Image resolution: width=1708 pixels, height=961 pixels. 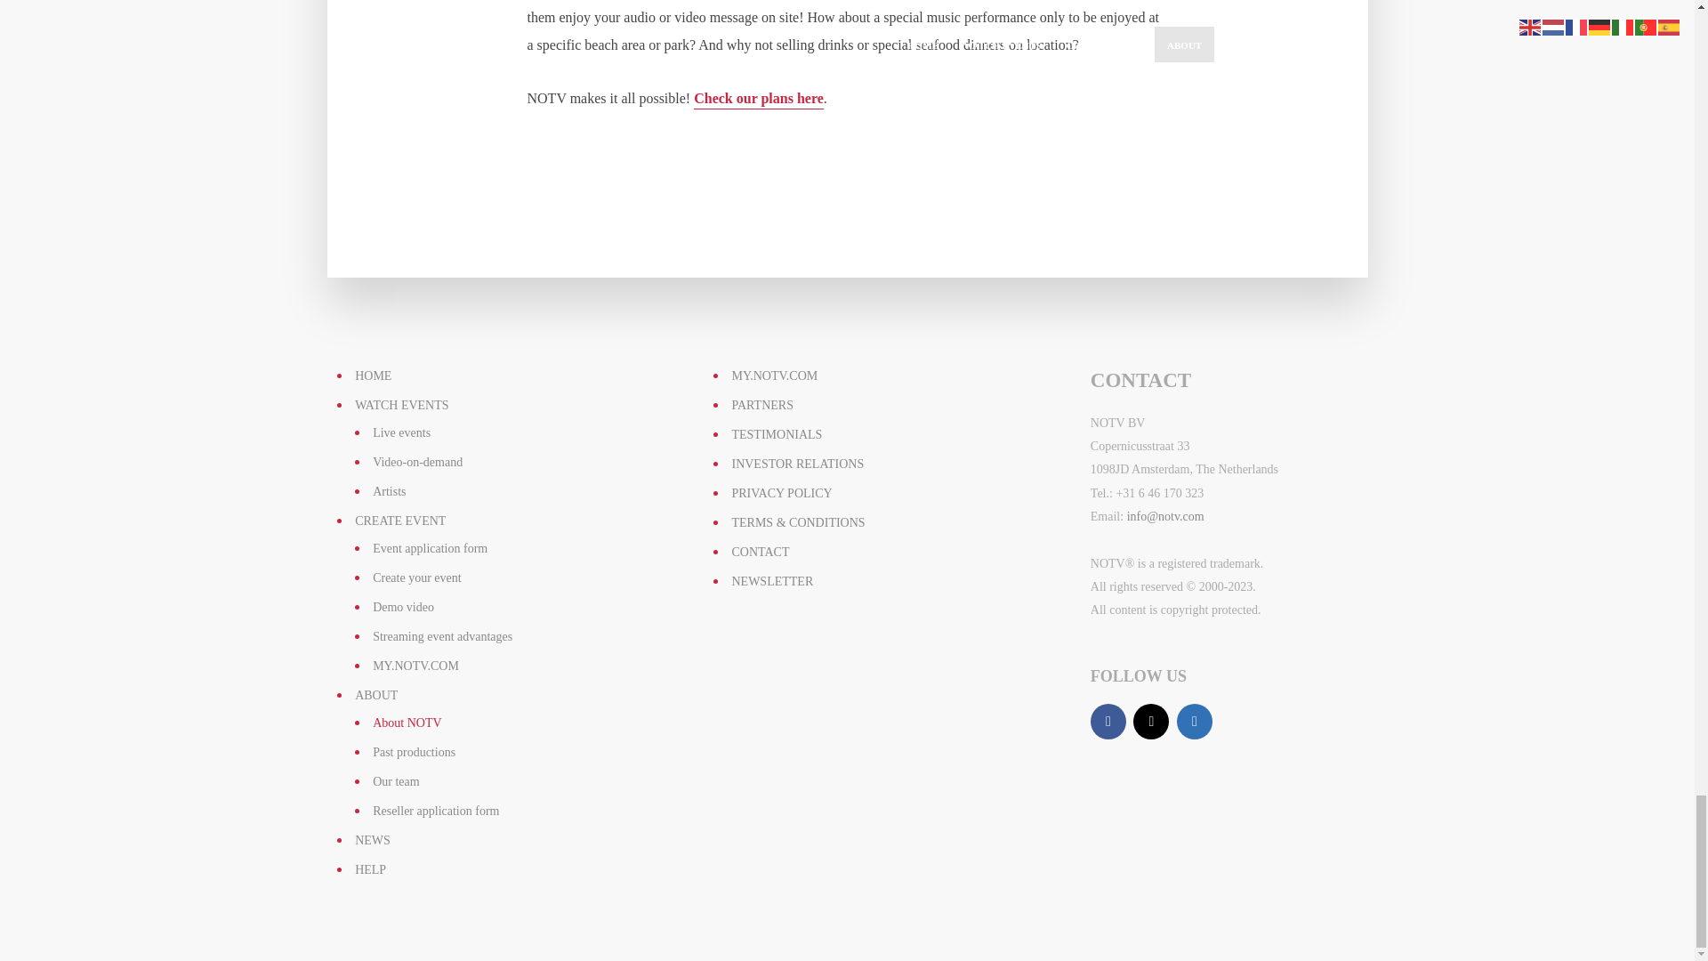 What do you see at coordinates (406, 723) in the screenshot?
I see `About NOTV` at bounding box center [406, 723].